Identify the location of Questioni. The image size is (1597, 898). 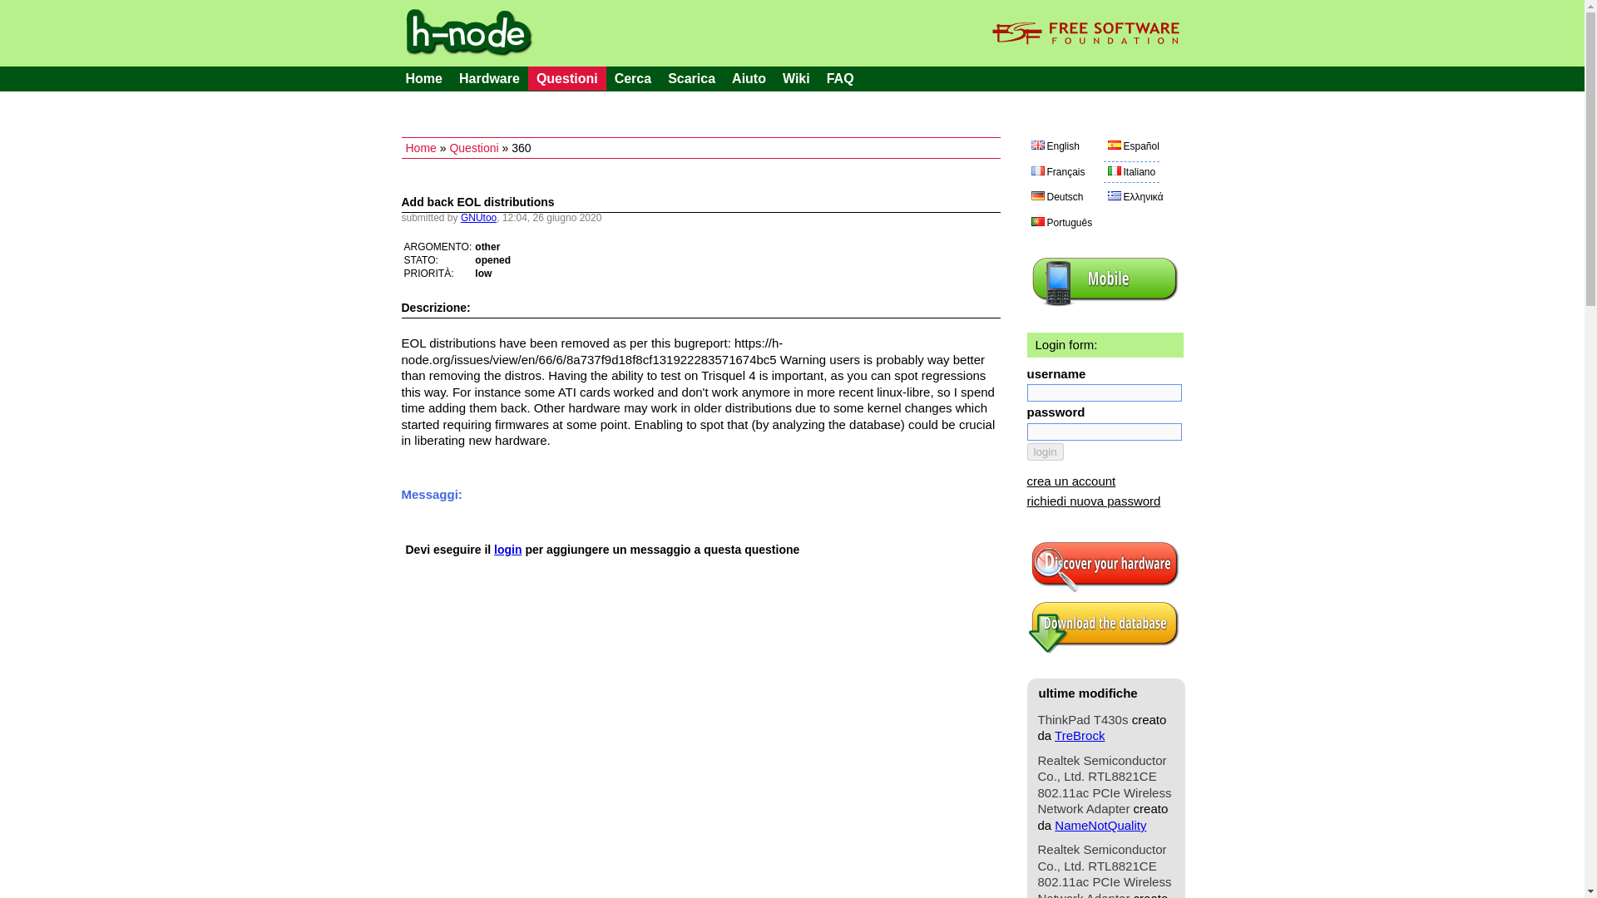
(473, 147).